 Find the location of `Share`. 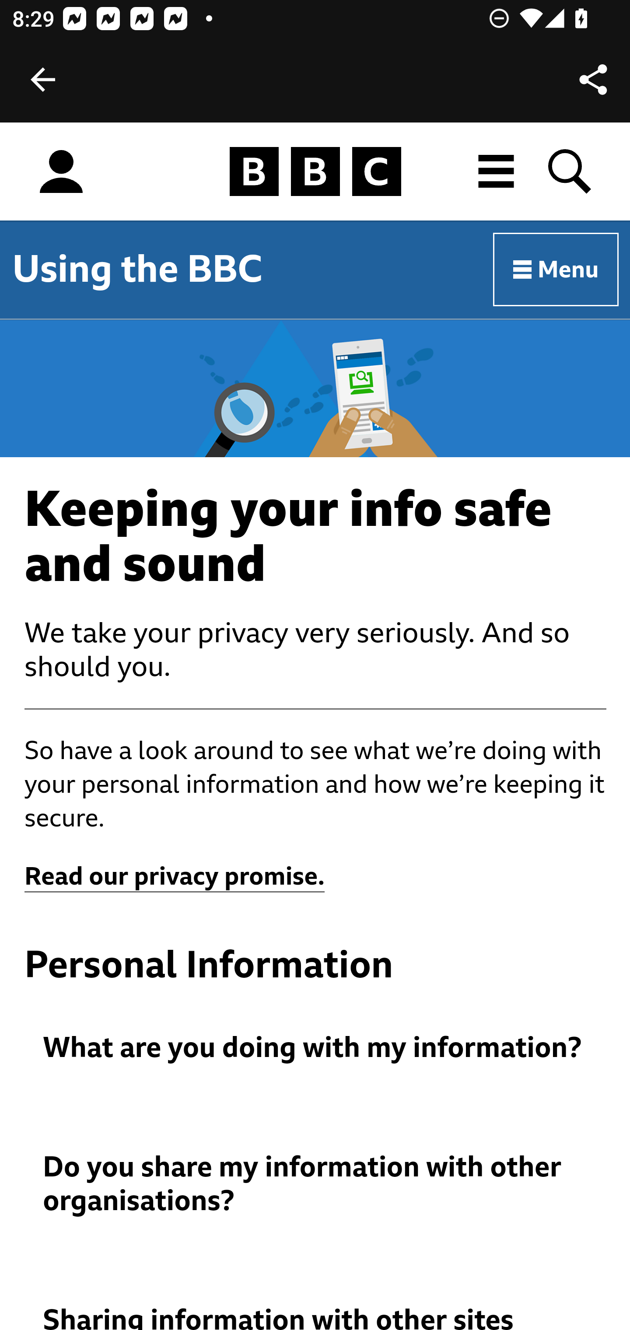

Share is located at coordinates (593, 80).